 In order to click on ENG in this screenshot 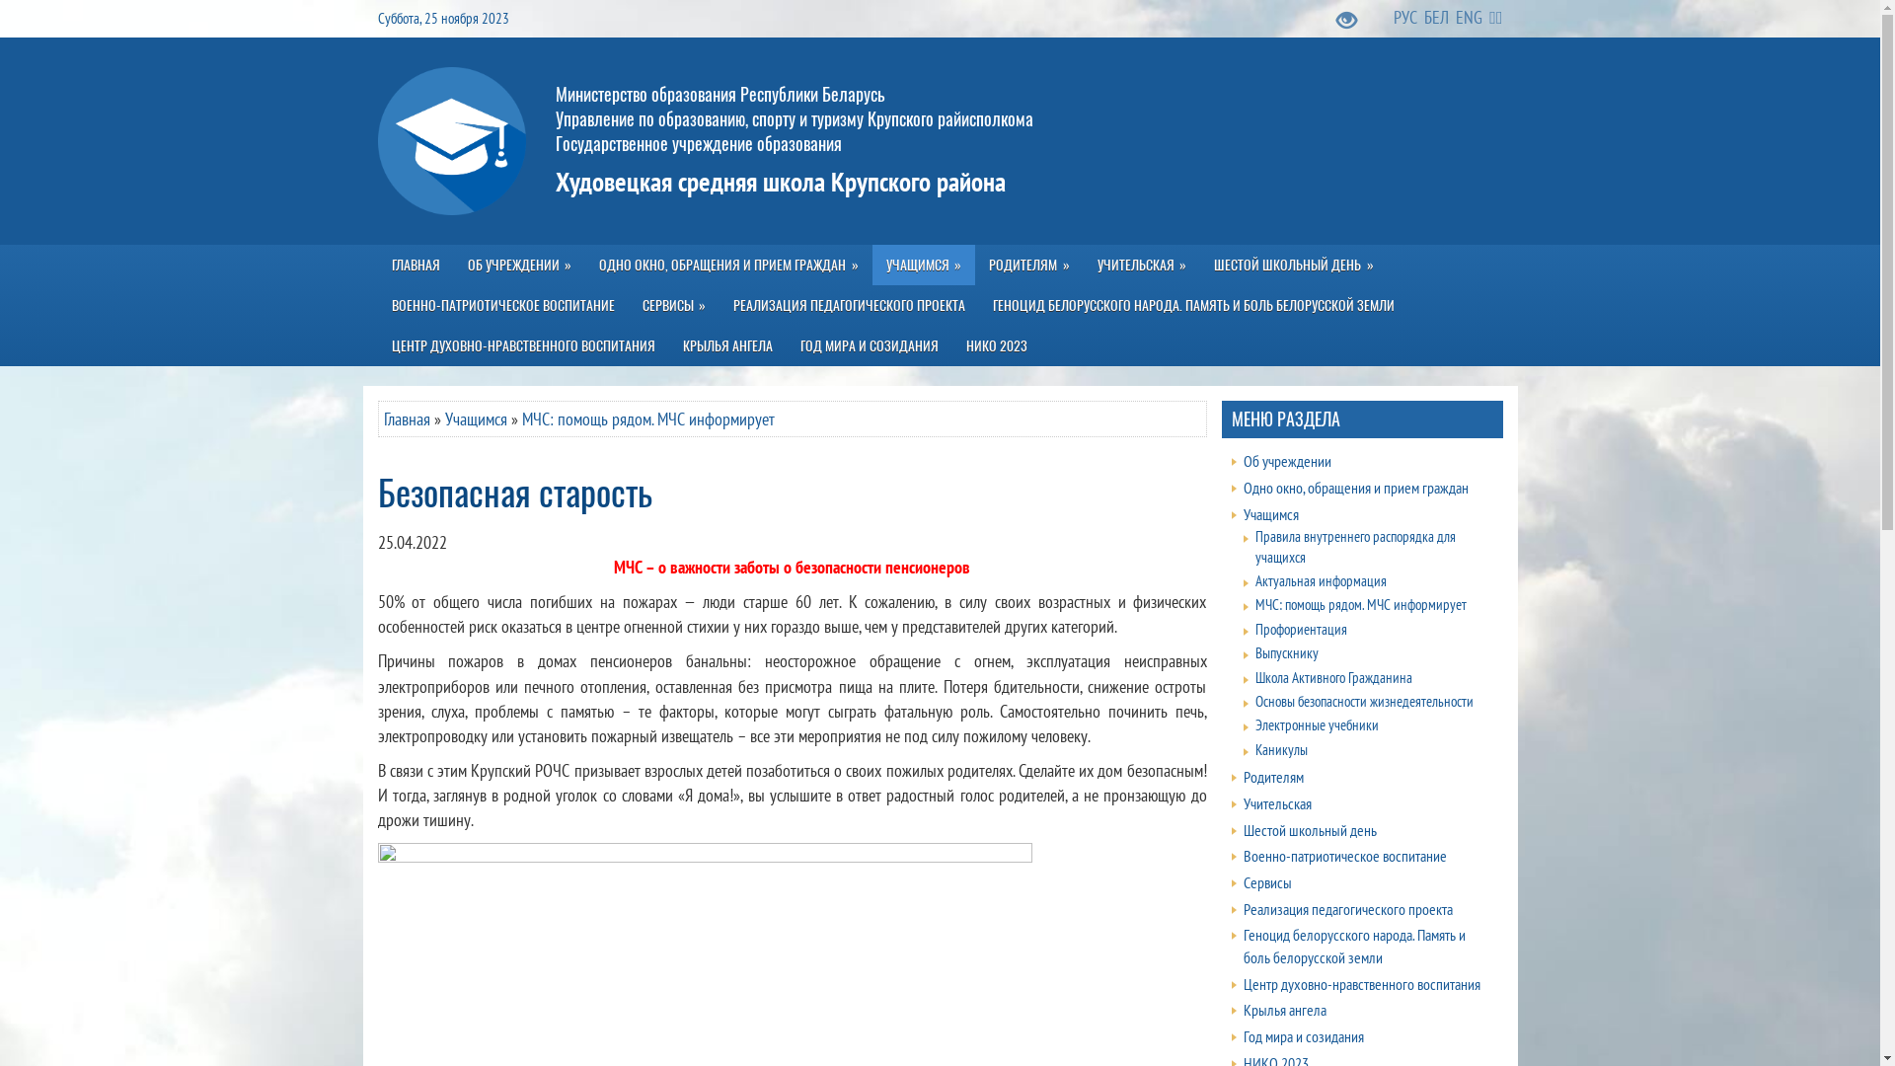, I will do `click(1471, 18)`.